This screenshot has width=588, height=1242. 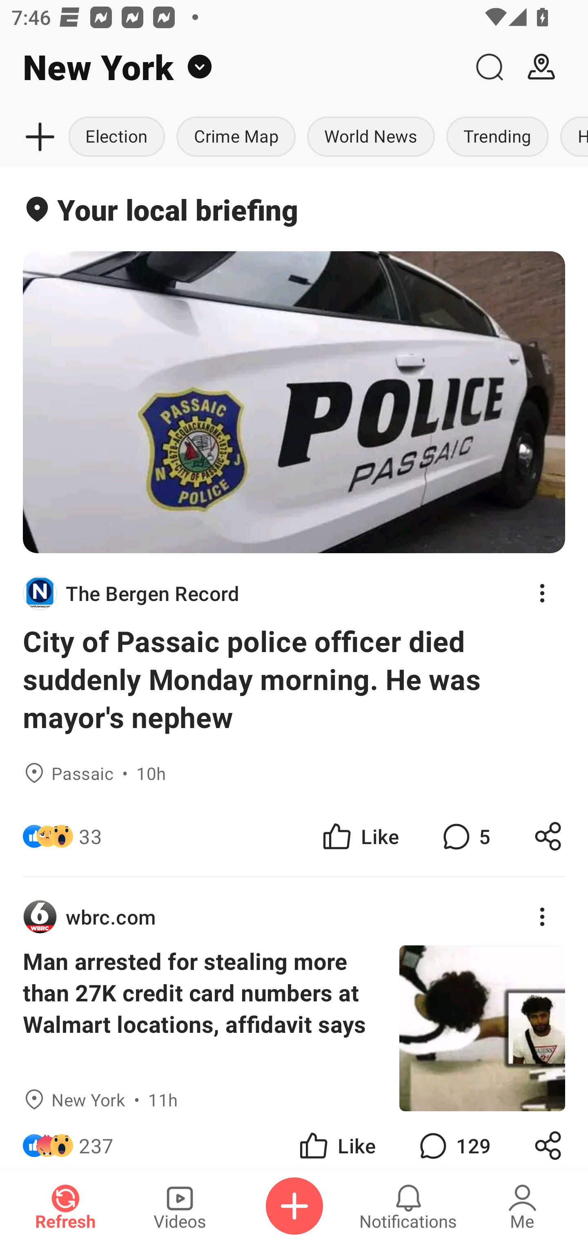 I want to click on 237, so click(x=96, y=1141).